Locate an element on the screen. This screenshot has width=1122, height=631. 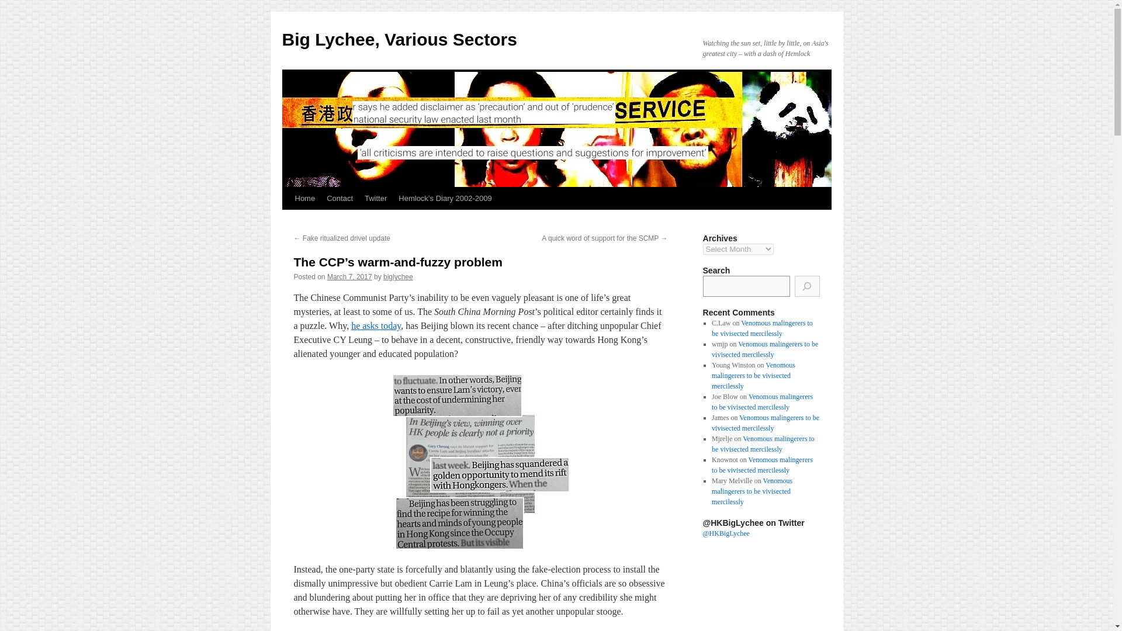
March 7, 2017 is located at coordinates (349, 276).